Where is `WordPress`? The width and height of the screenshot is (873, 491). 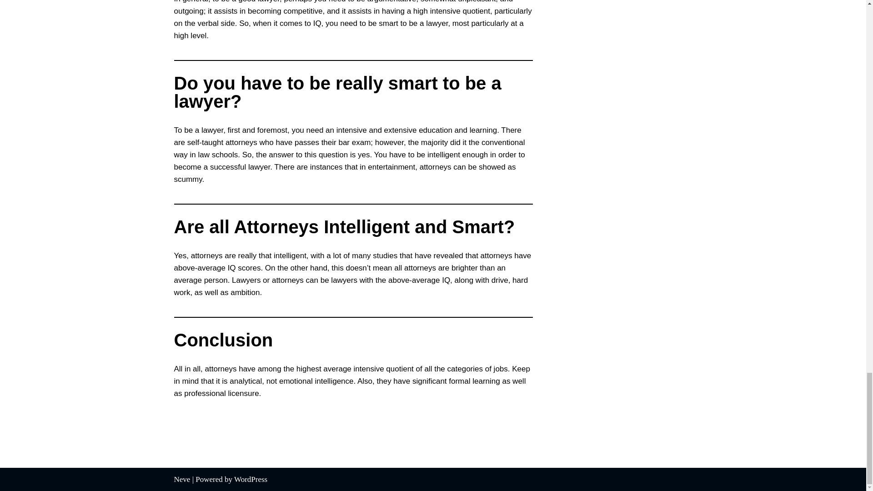 WordPress is located at coordinates (250, 479).